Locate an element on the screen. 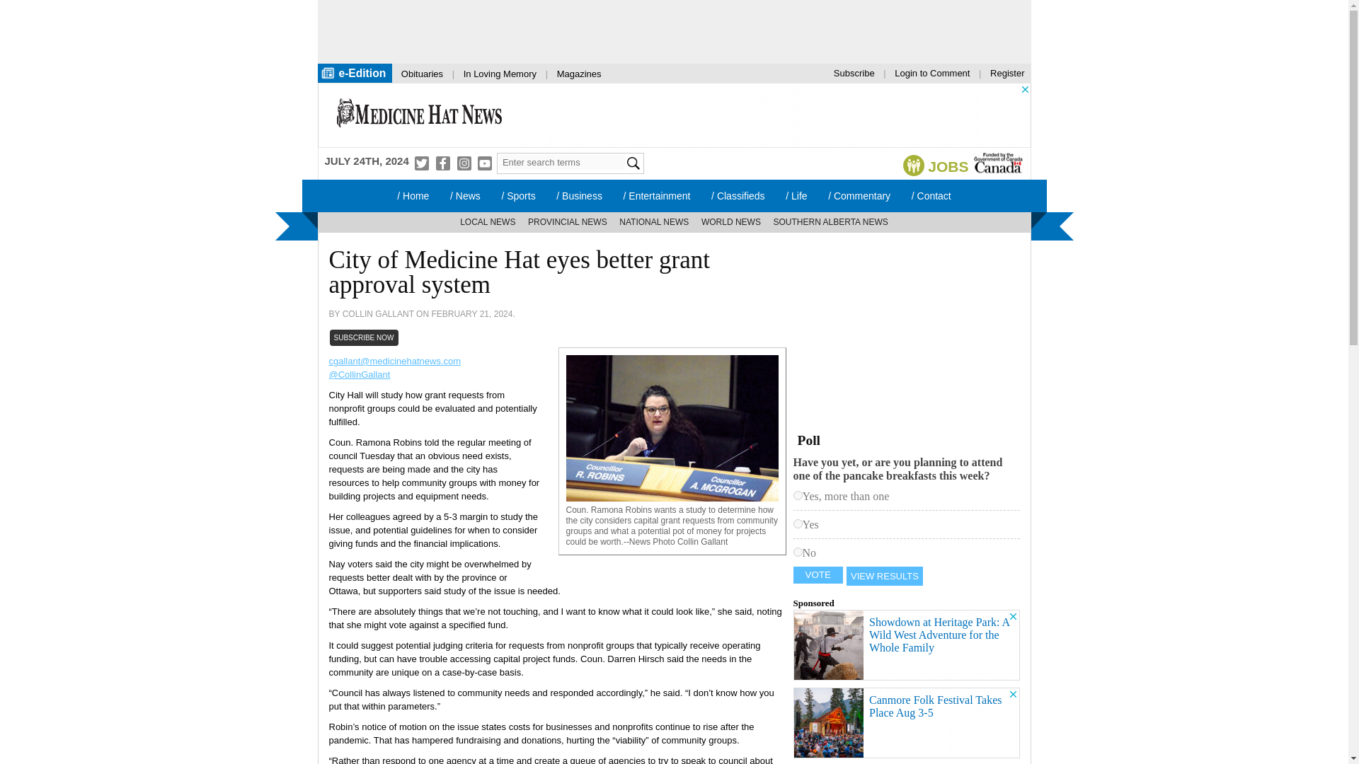  3rd party ad content is located at coordinates (660, 31).